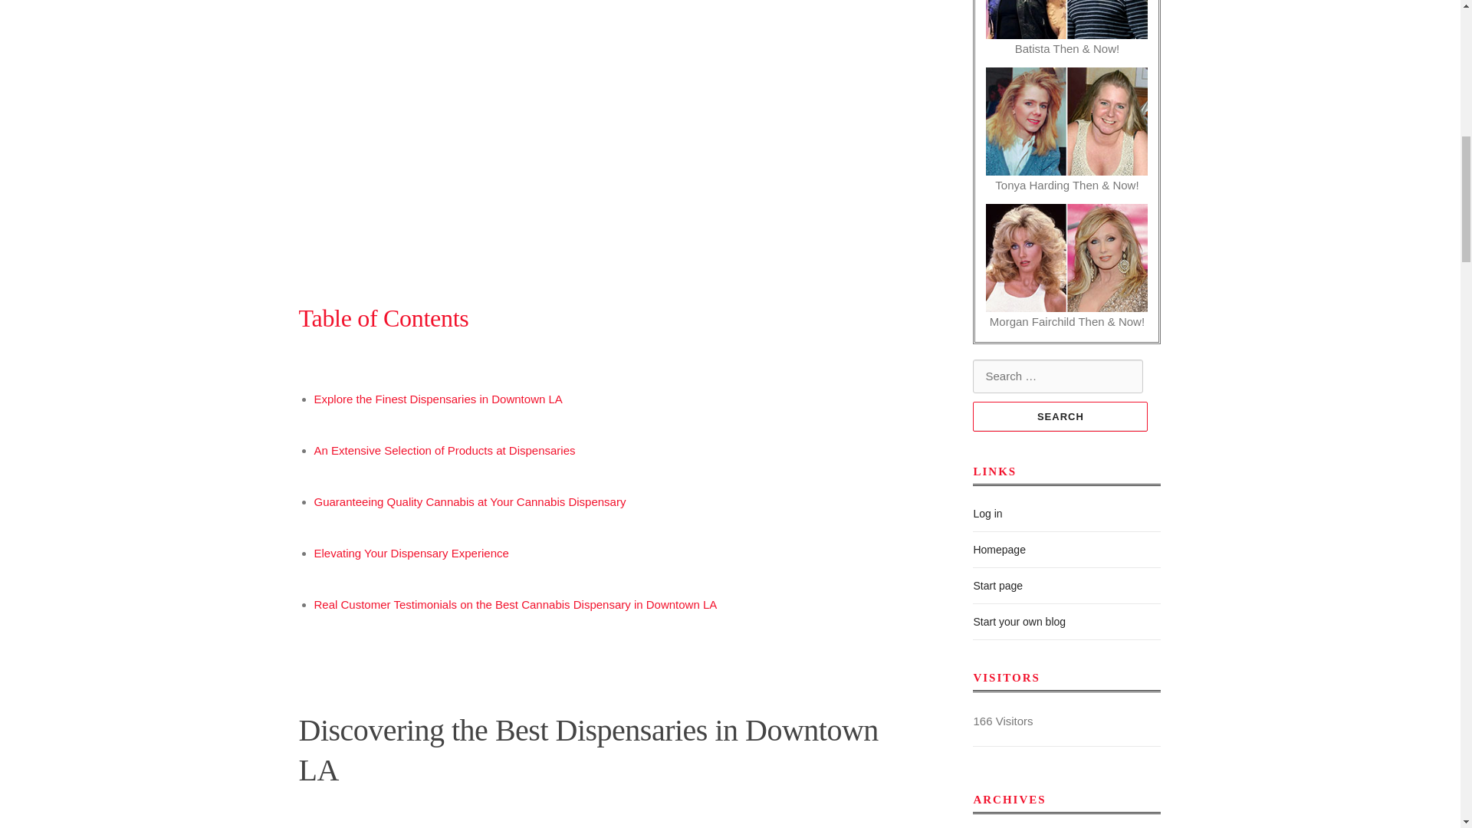 This screenshot has height=828, width=1472. I want to click on Log in, so click(987, 514).